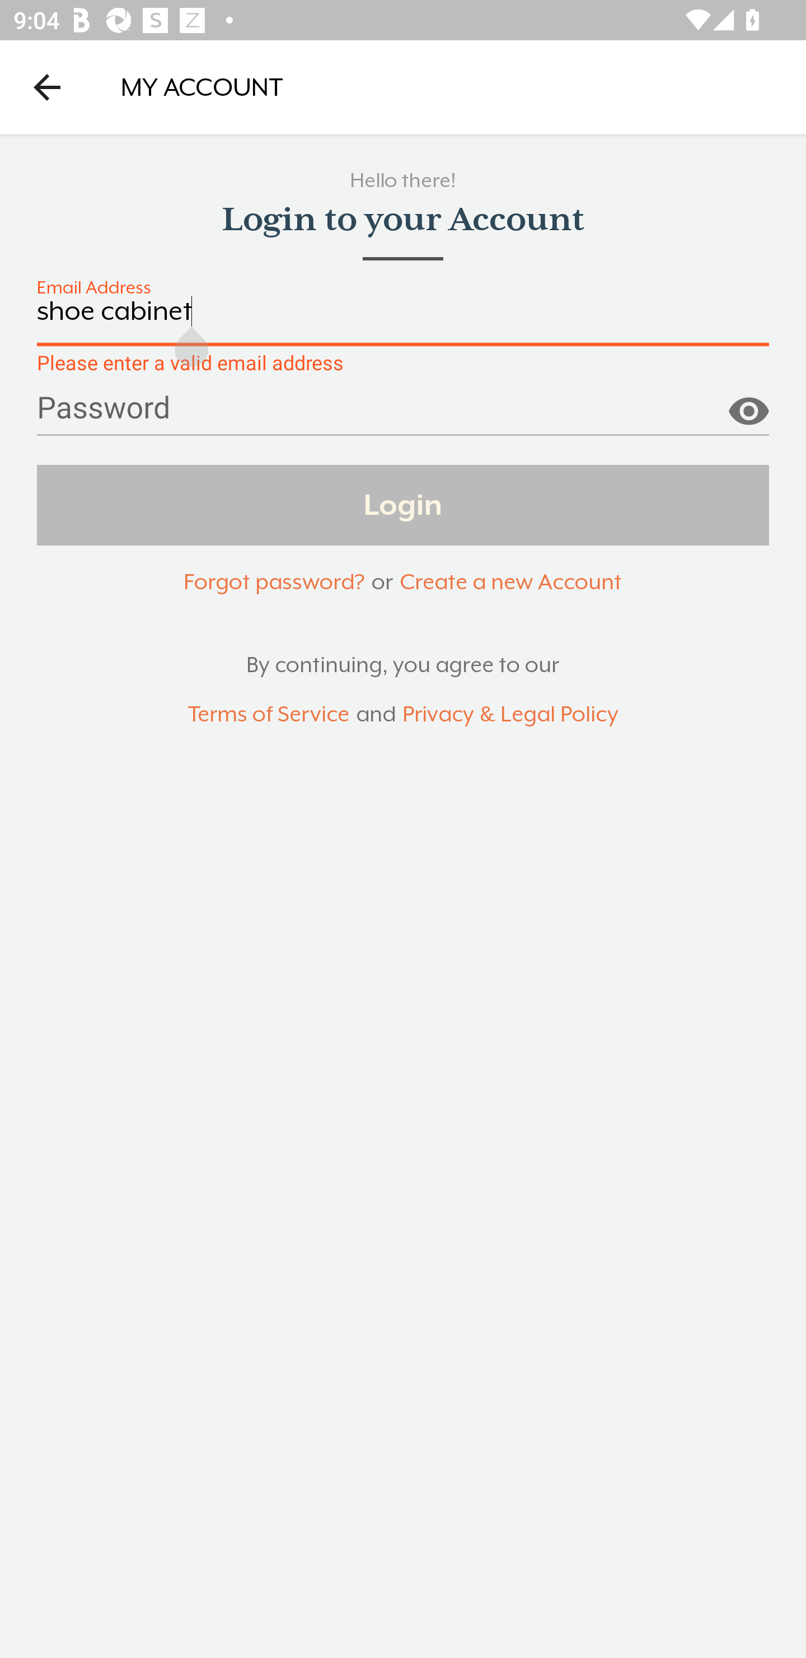 This screenshot has height=1658, width=806. Describe the element at coordinates (403, 504) in the screenshot. I see `Login` at that location.